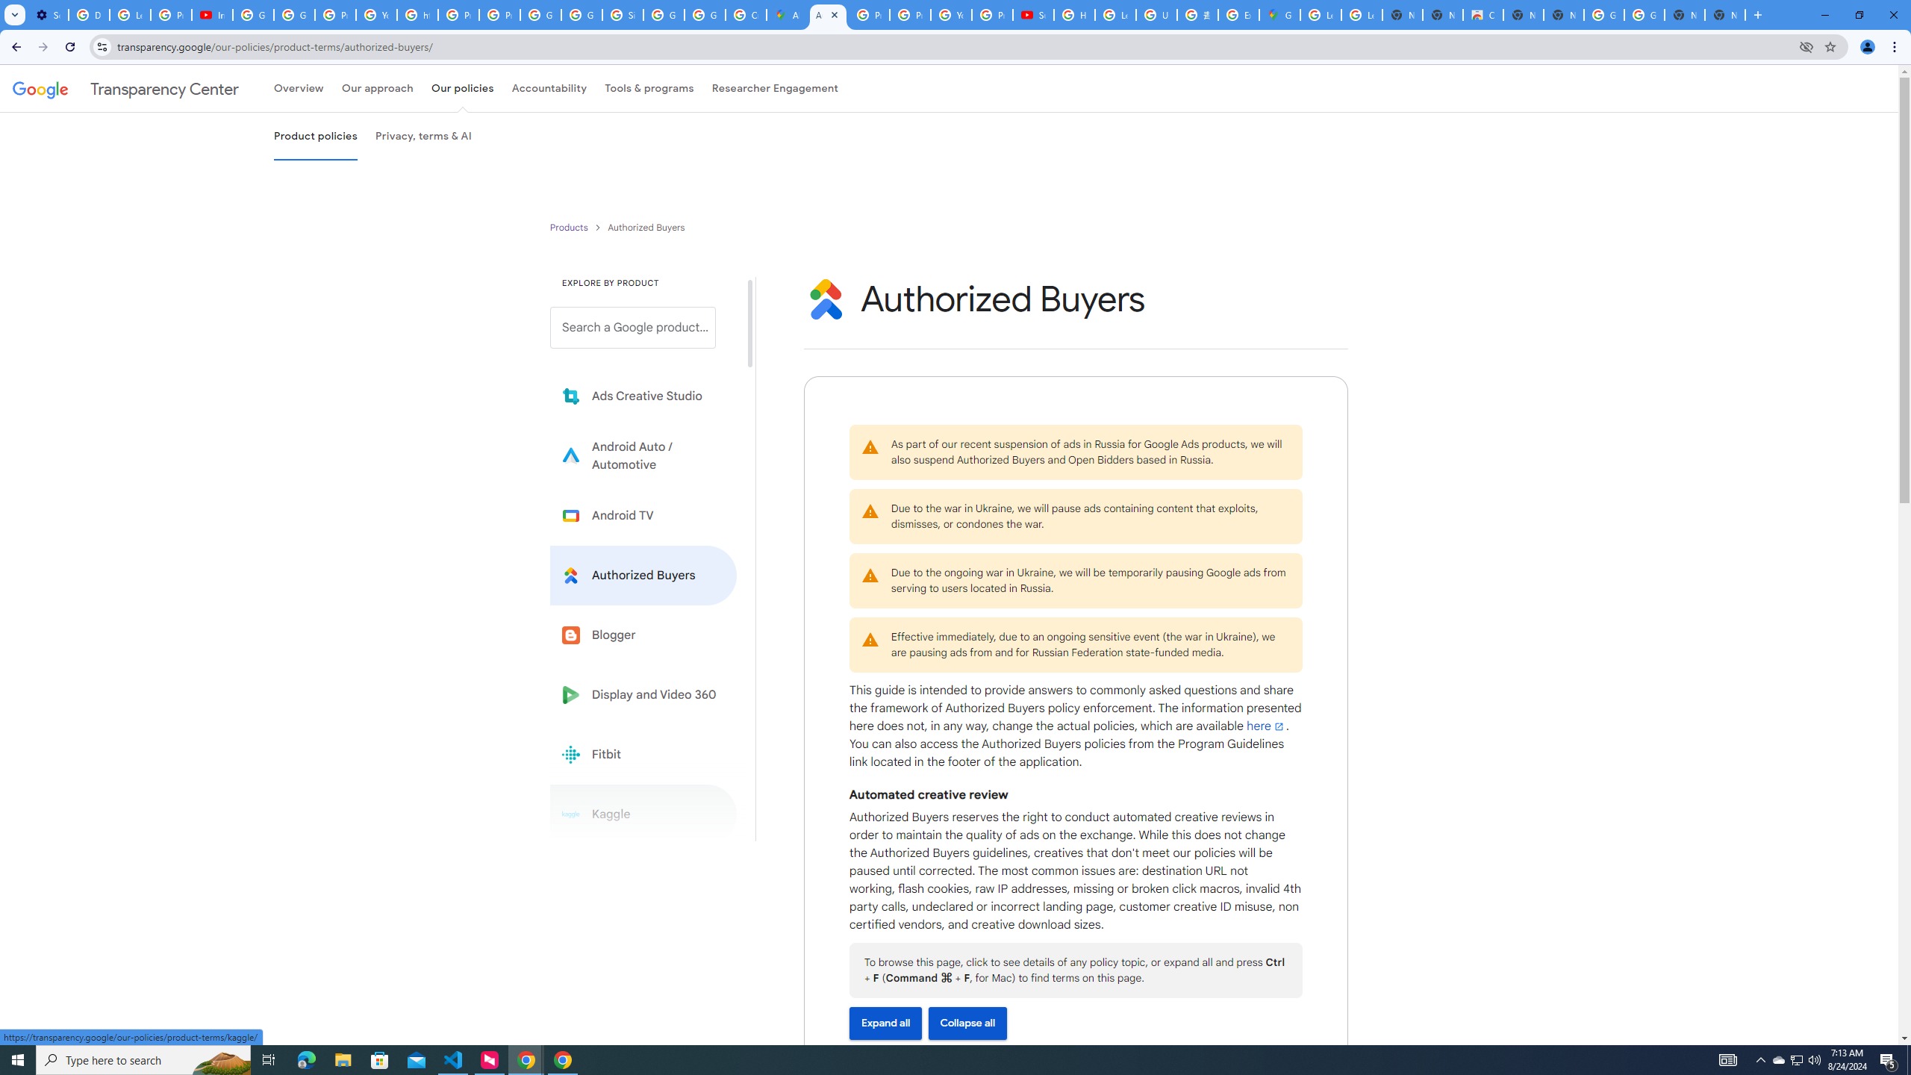 This screenshot has height=1075, width=1911. Describe the element at coordinates (951, 15) in the screenshot. I see `YouTube` at that location.